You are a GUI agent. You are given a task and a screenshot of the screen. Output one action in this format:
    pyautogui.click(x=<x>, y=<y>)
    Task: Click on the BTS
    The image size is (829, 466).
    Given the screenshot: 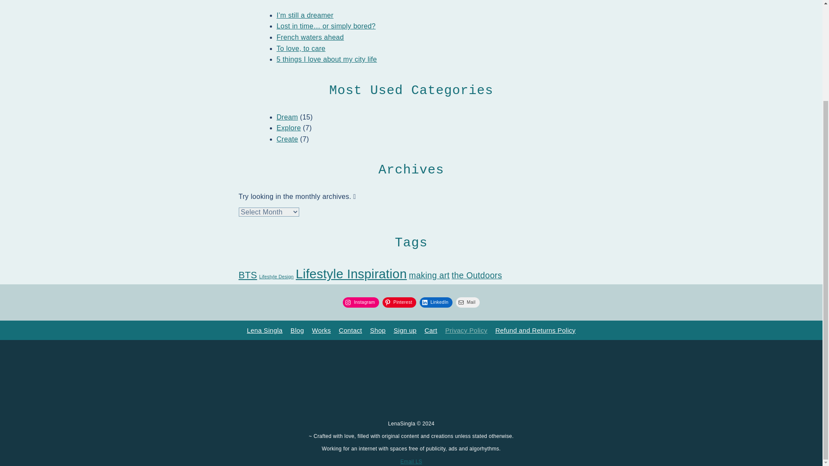 What is the action you would take?
    pyautogui.click(x=248, y=275)
    